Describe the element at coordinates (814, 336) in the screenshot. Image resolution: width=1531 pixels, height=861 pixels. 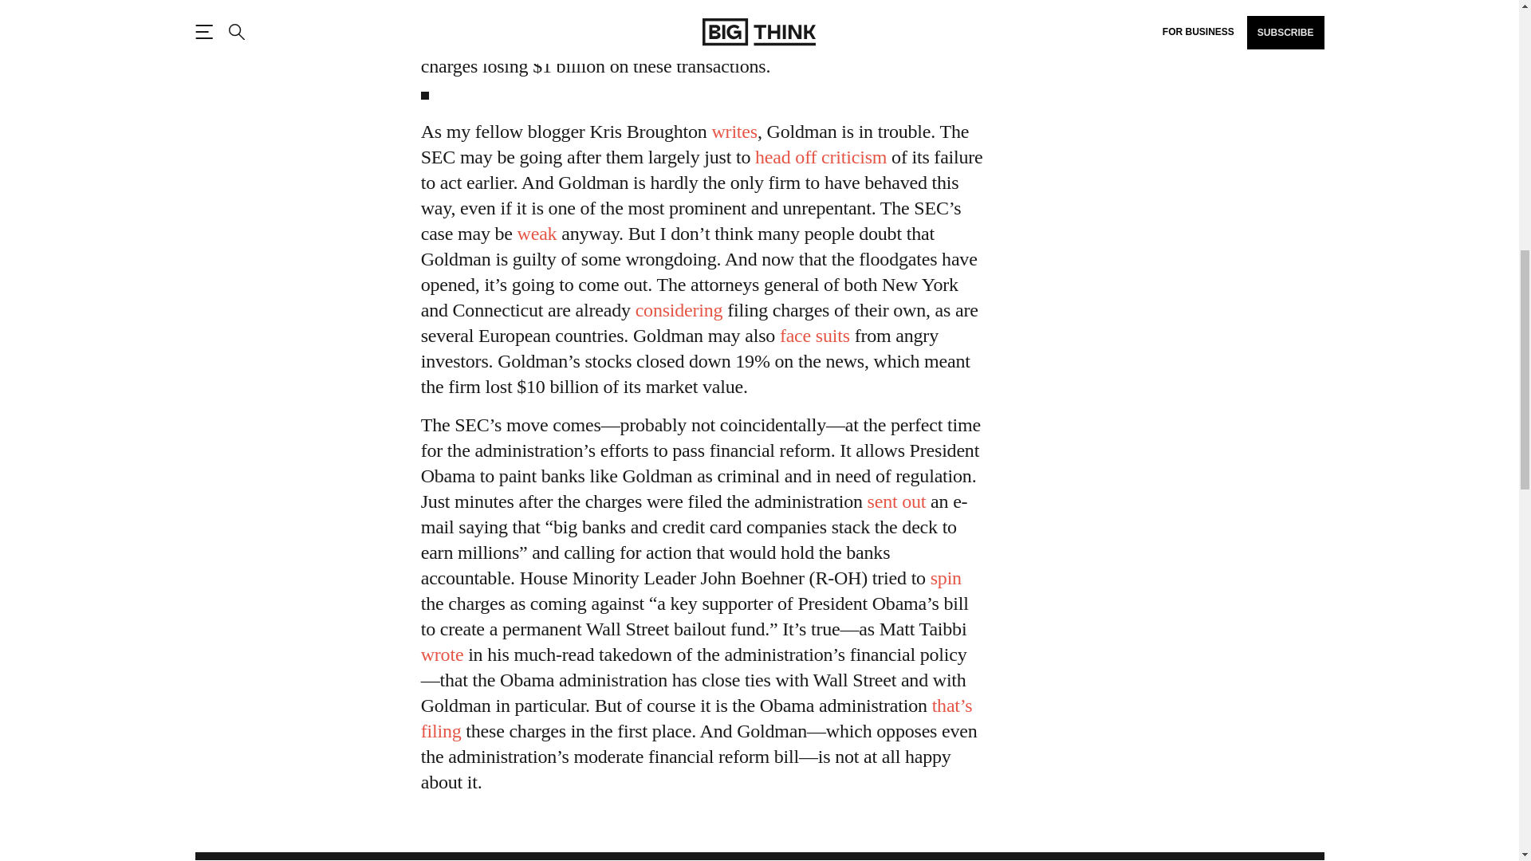
I see `face suits` at that location.